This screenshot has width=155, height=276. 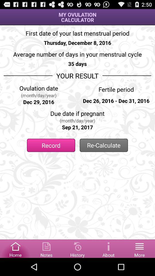 What do you see at coordinates (77, 248) in the screenshot?
I see `to view history` at bounding box center [77, 248].